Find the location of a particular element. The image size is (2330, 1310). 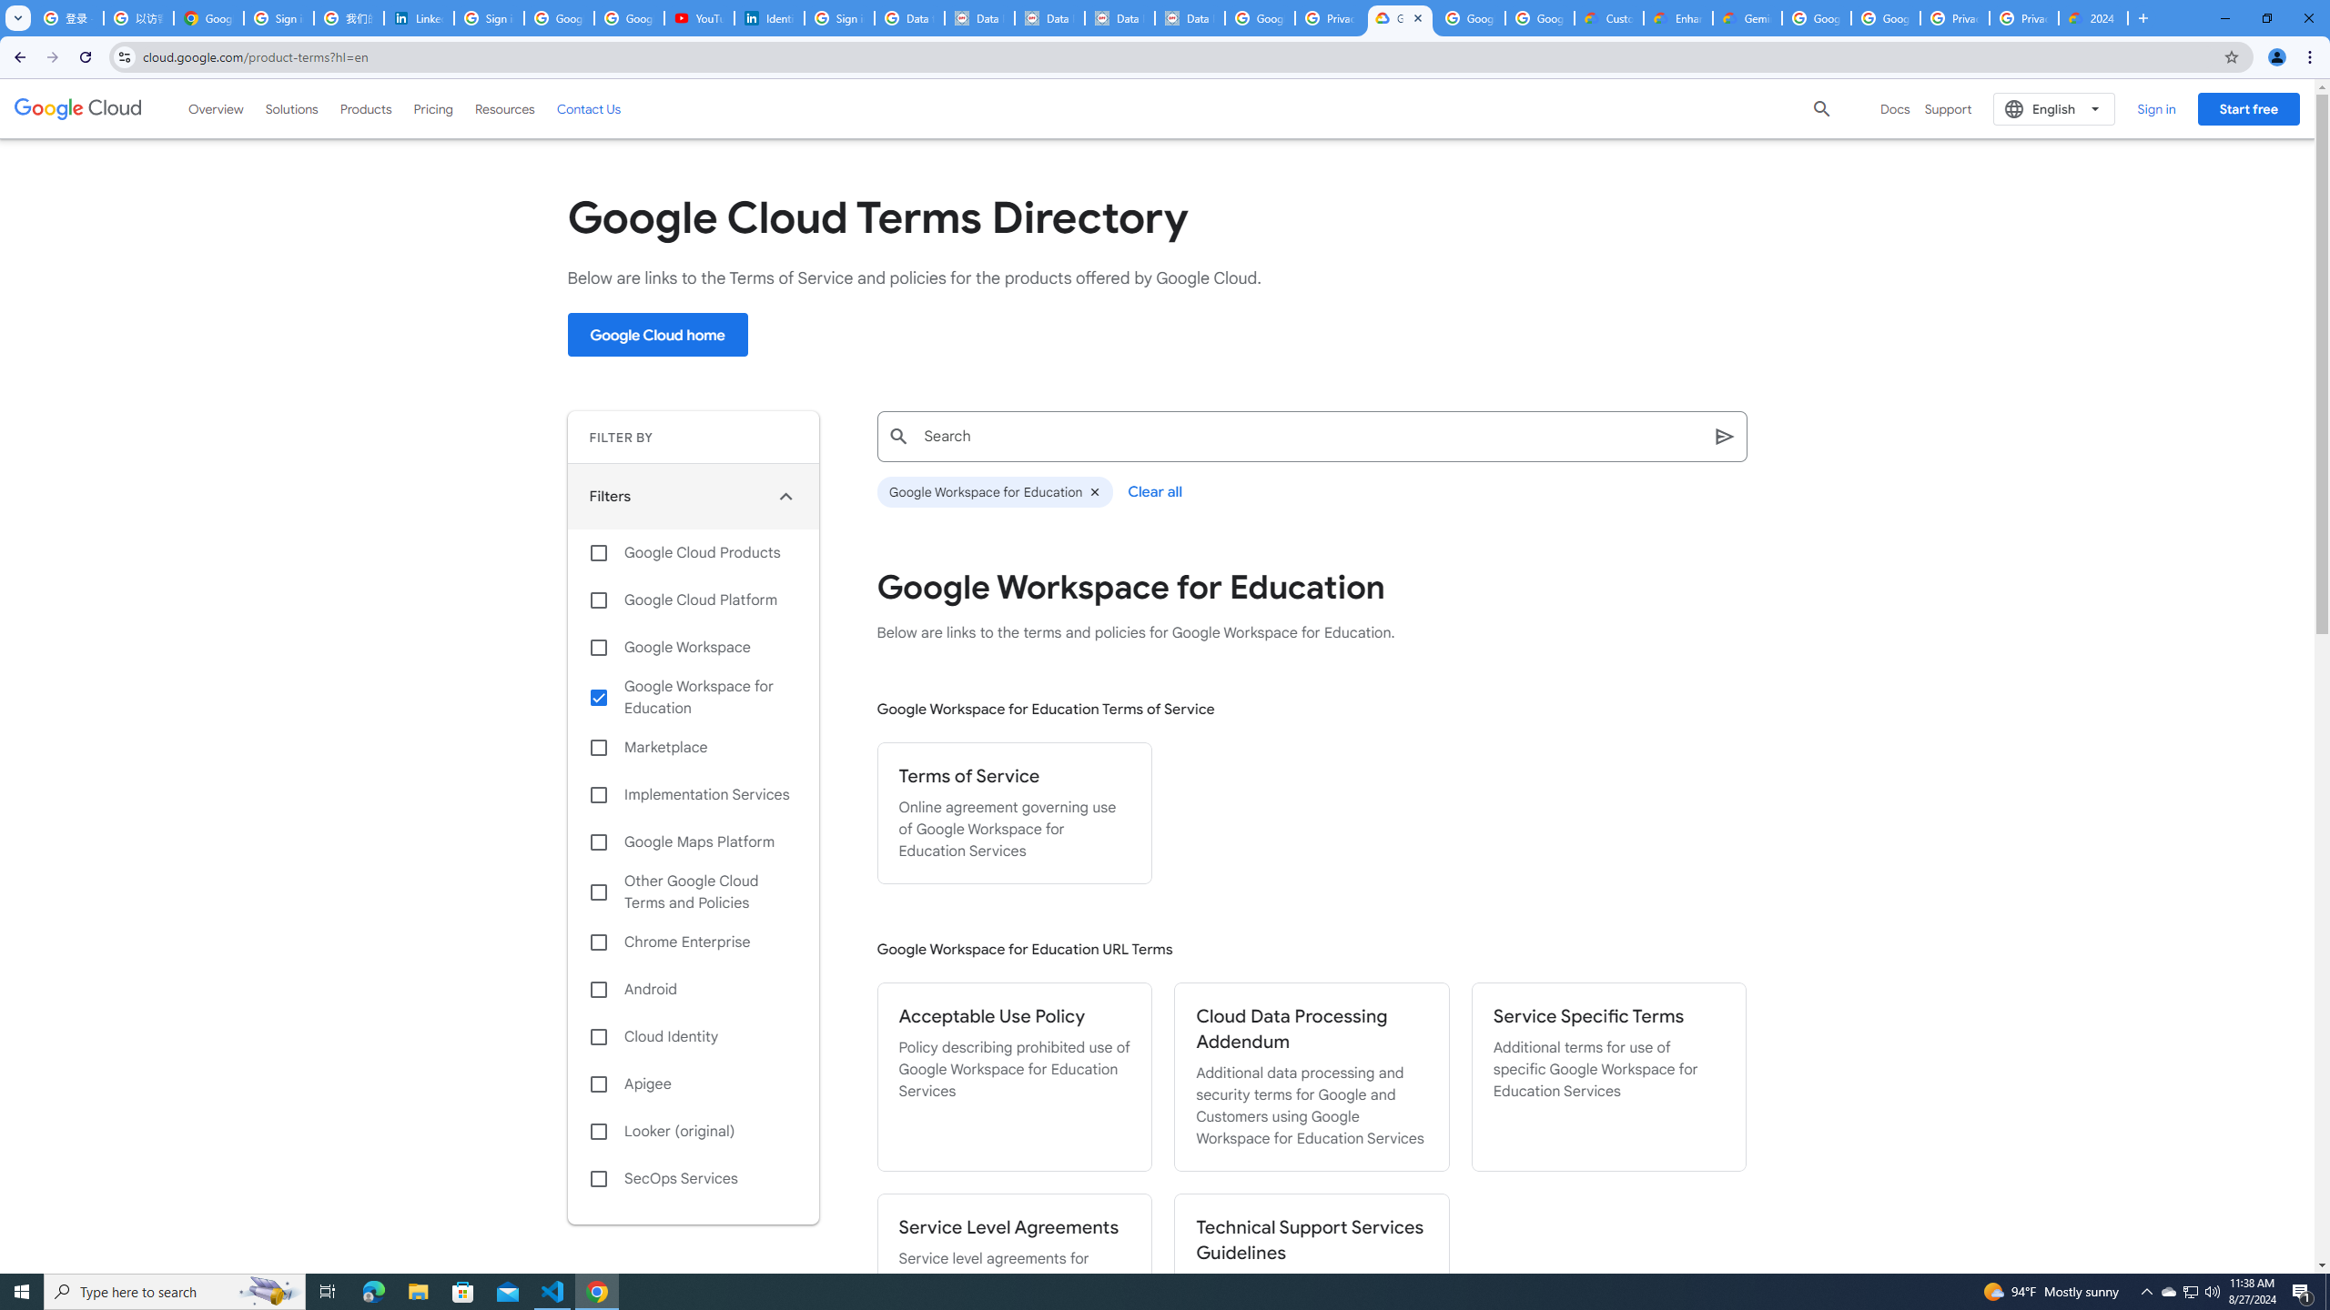

Products is located at coordinates (366, 108).